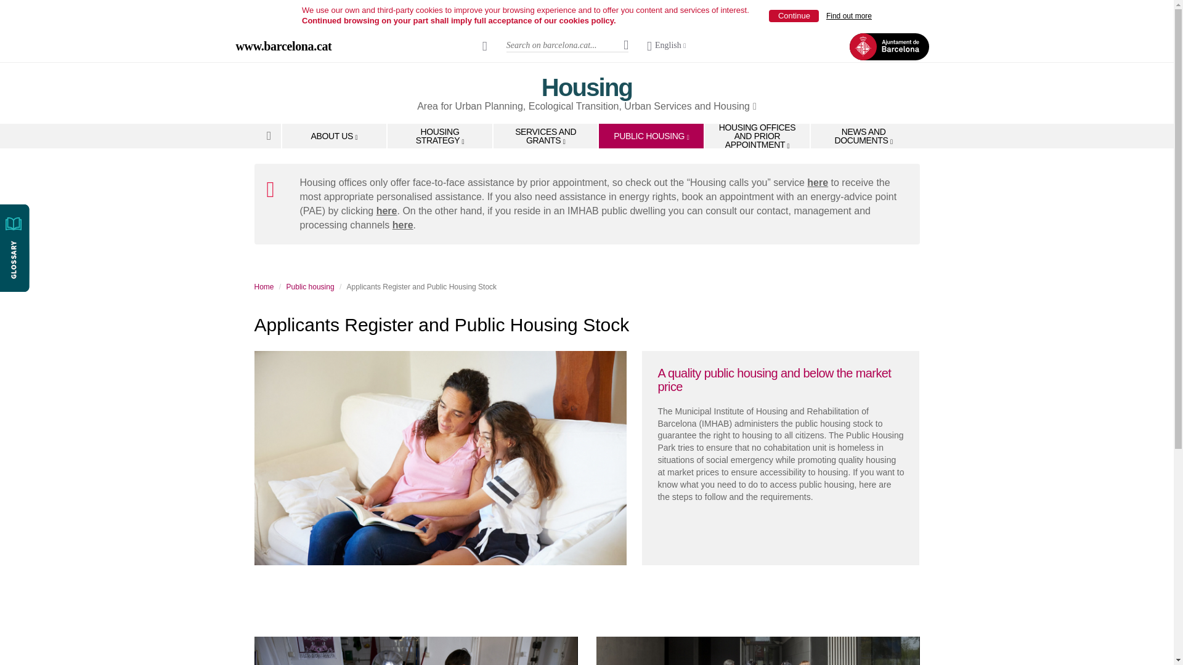 The height and width of the screenshot is (665, 1183). I want to click on Home, so click(270, 135).